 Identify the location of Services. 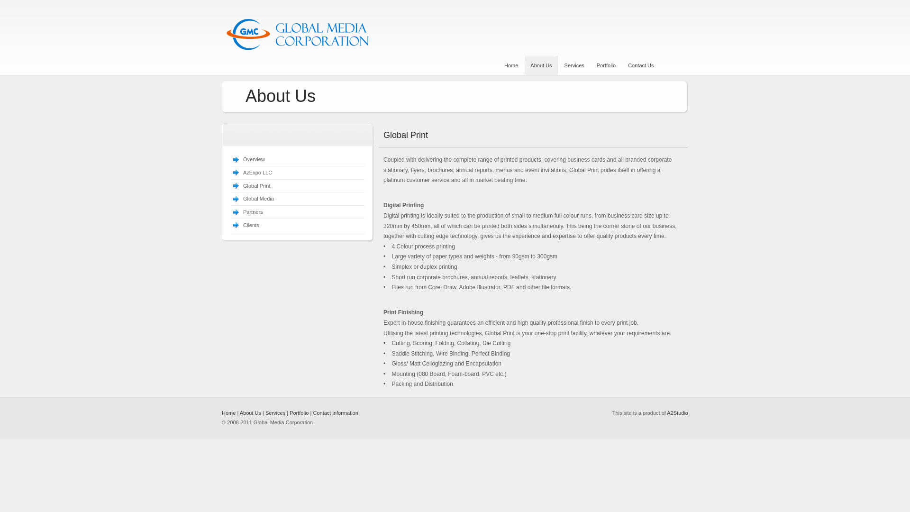
(275, 413).